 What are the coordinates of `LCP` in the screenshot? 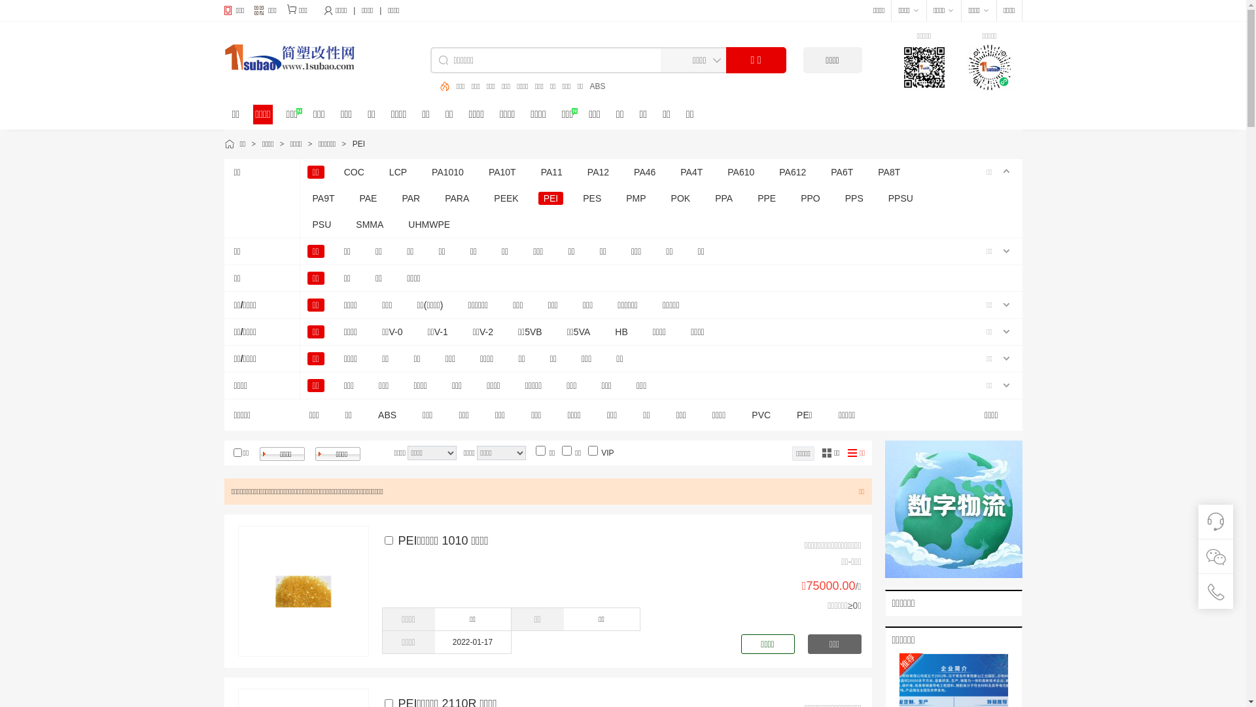 It's located at (398, 172).